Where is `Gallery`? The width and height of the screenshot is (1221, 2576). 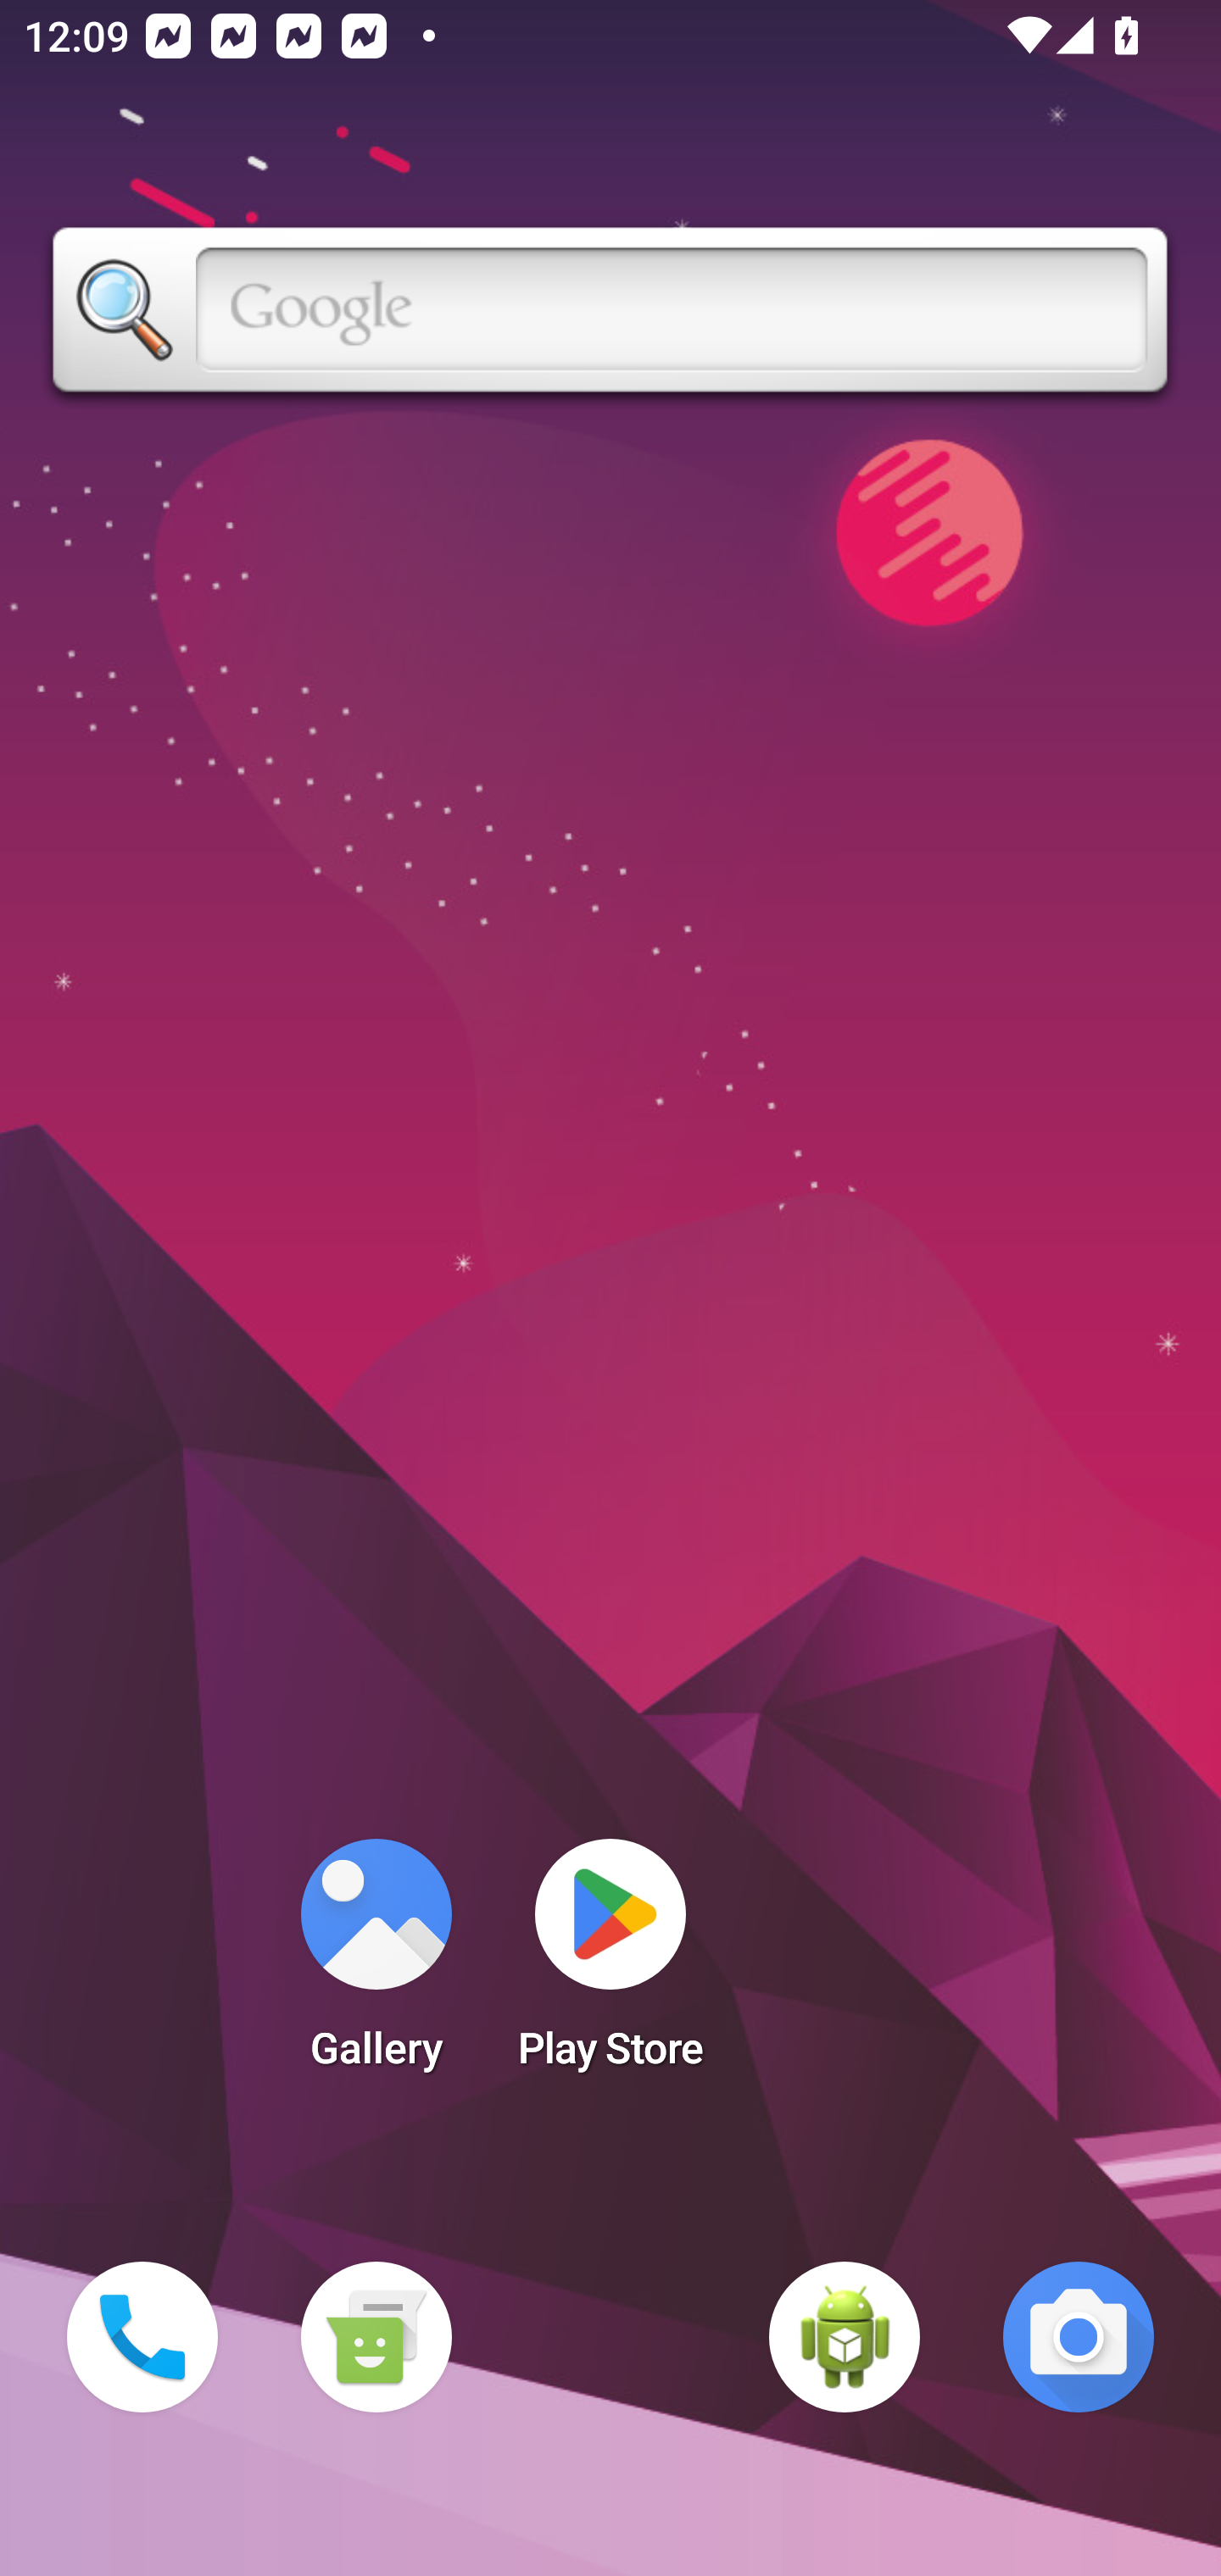 Gallery is located at coordinates (376, 1964).